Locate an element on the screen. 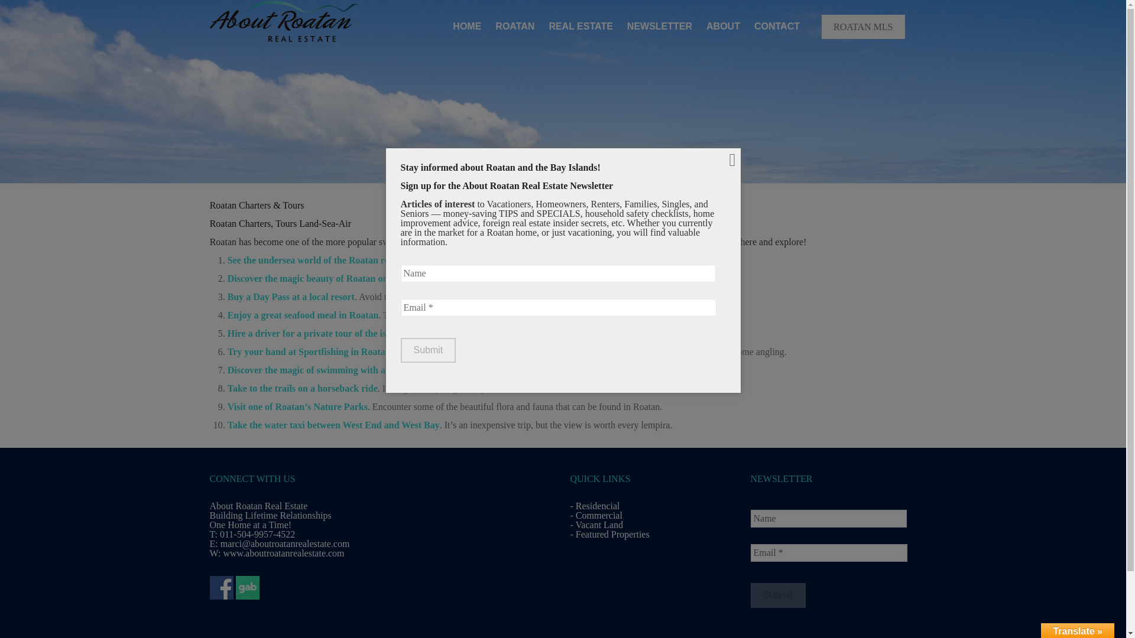 Image resolution: width=1135 pixels, height=638 pixels. Residencial is located at coordinates (597, 506).